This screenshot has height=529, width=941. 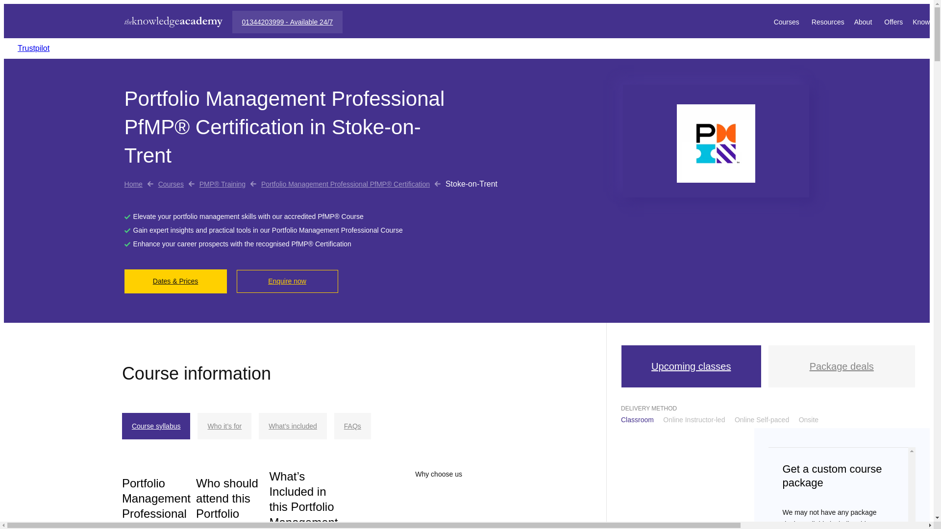 What do you see at coordinates (787, 21) in the screenshot?
I see `Courses` at bounding box center [787, 21].